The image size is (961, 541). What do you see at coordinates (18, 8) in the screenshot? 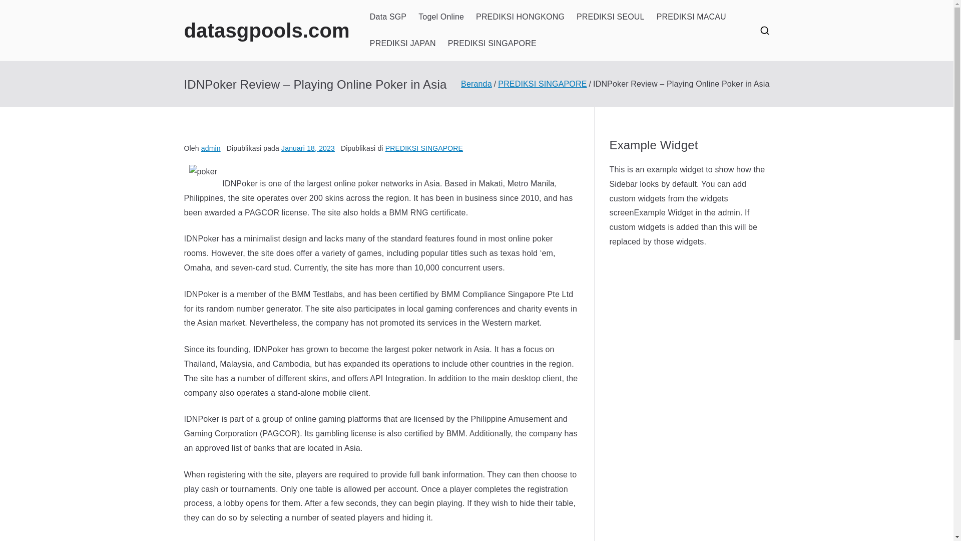
I see `Search` at bounding box center [18, 8].